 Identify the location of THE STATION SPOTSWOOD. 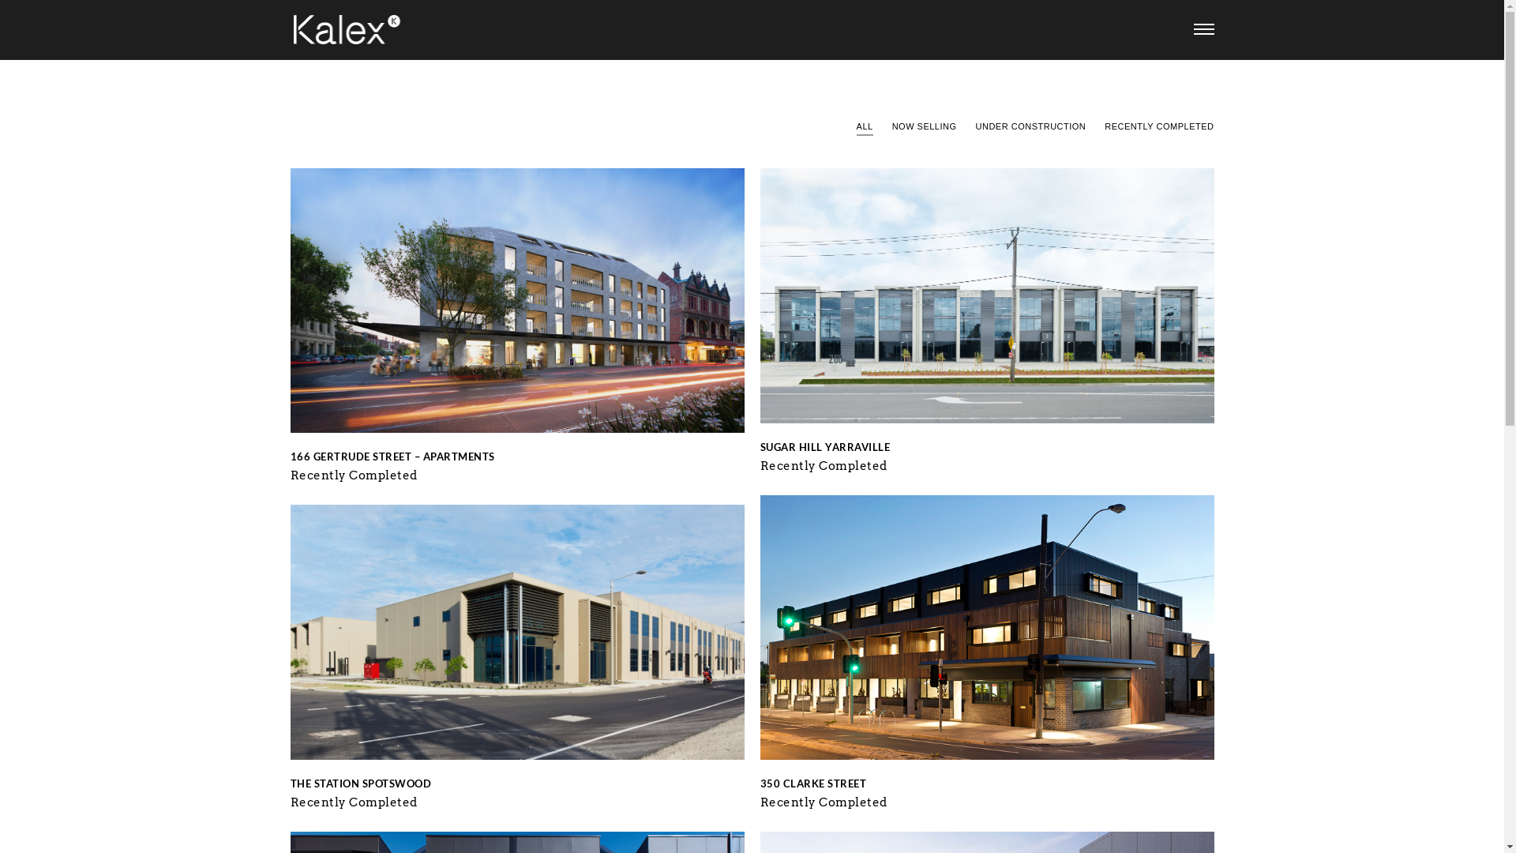
(362, 783).